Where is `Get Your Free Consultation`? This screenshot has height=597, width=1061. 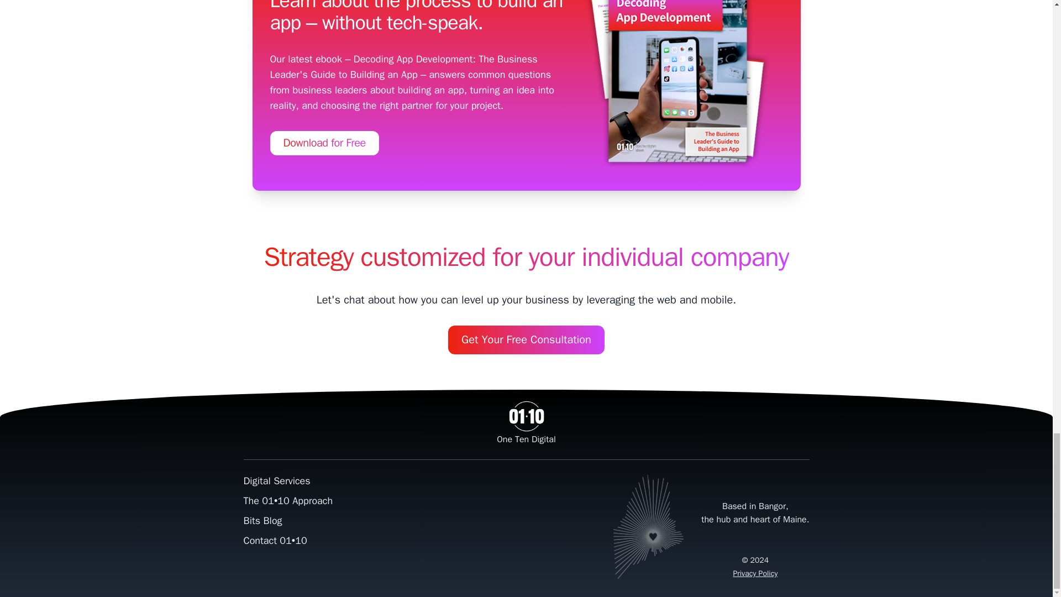
Get Your Free Consultation is located at coordinates (526, 339).